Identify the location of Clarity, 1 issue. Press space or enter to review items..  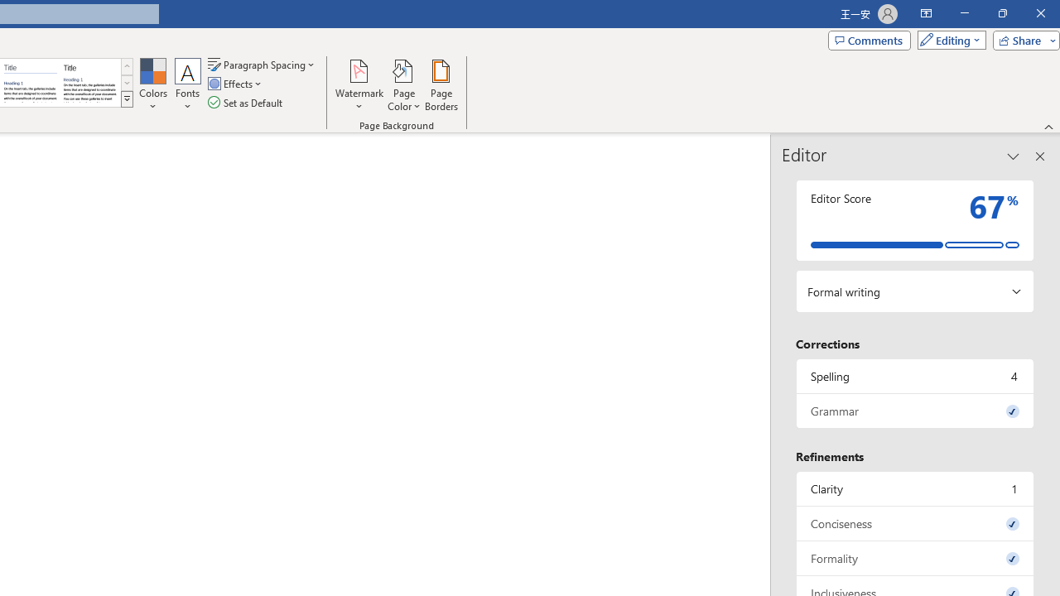
(915, 488).